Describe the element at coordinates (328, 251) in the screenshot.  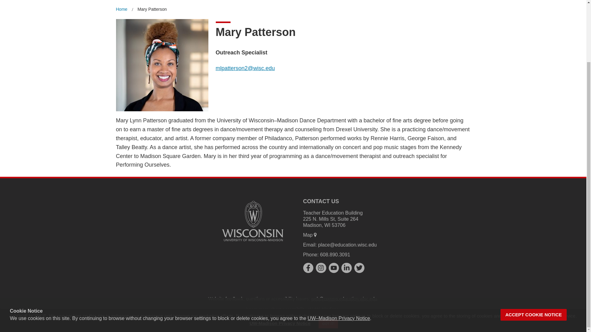
I see `GOT IT!` at that location.